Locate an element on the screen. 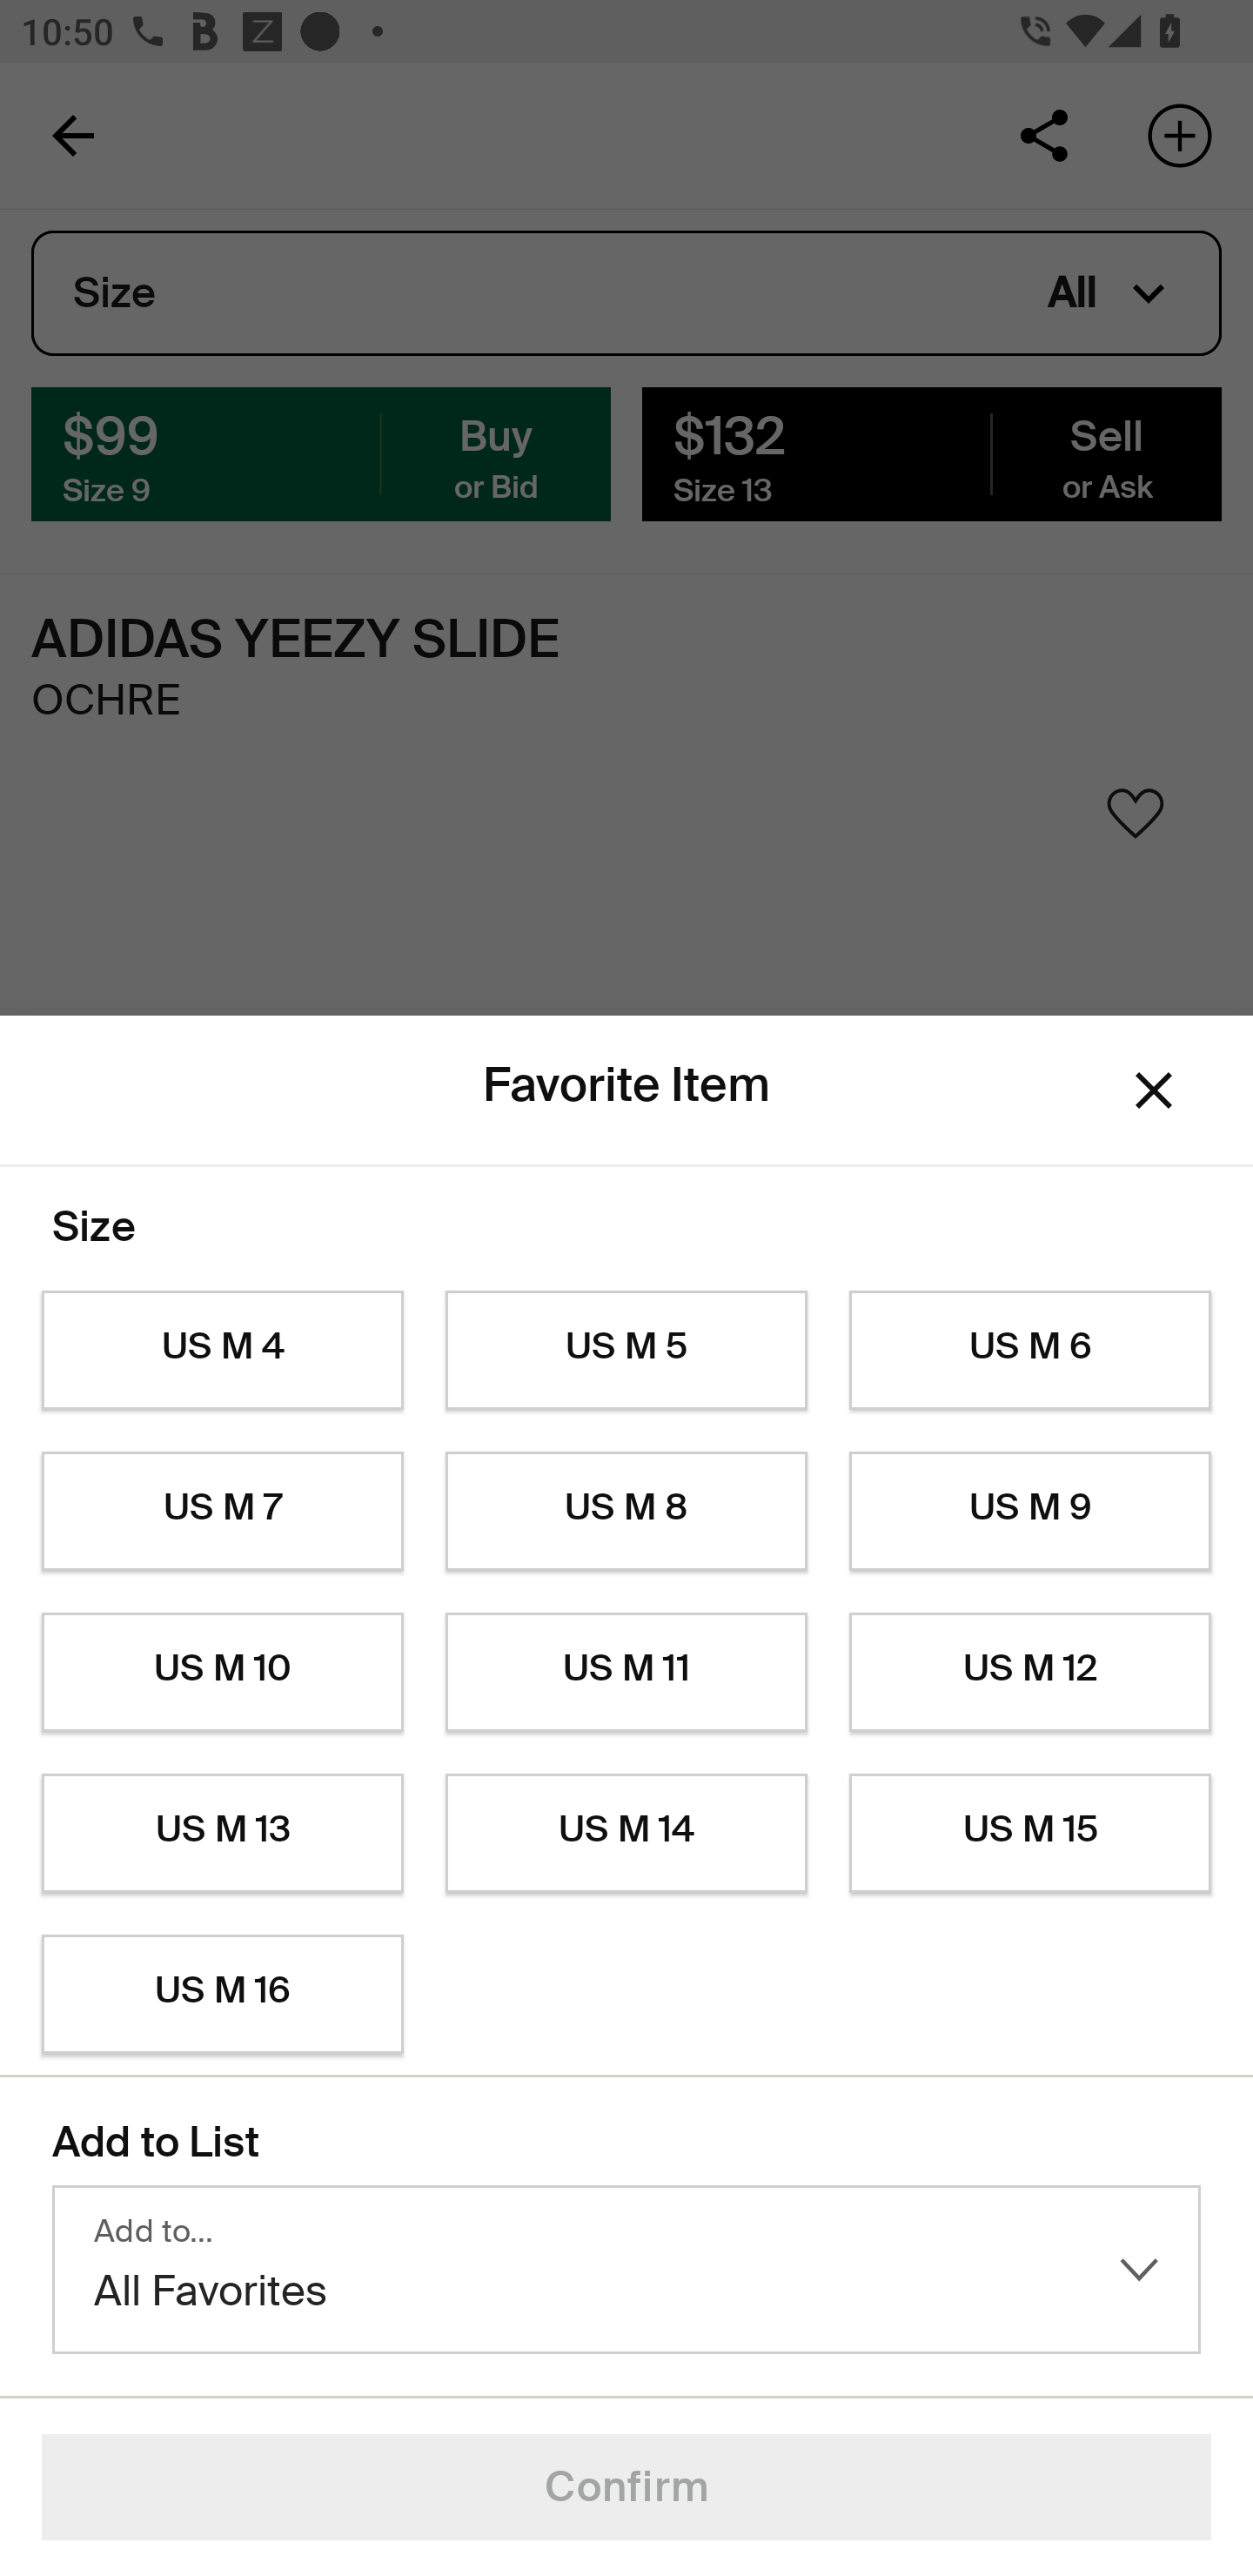 This screenshot has height=2576, width=1253. US M 10 is located at coordinates (222, 1673).